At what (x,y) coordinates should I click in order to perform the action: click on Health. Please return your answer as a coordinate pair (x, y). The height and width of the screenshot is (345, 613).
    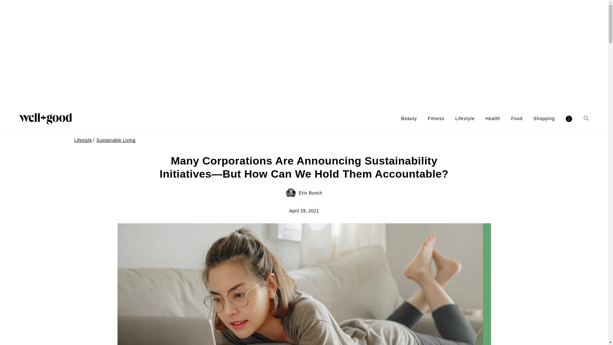
    Looking at the image, I should click on (493, 119).